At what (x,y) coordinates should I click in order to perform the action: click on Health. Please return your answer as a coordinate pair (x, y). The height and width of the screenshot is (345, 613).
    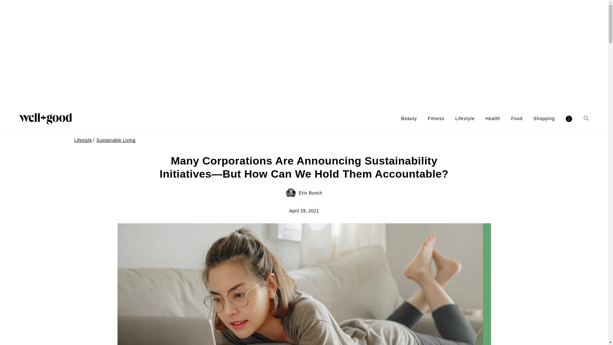
    Looking at the image, I should click on (493, 119).